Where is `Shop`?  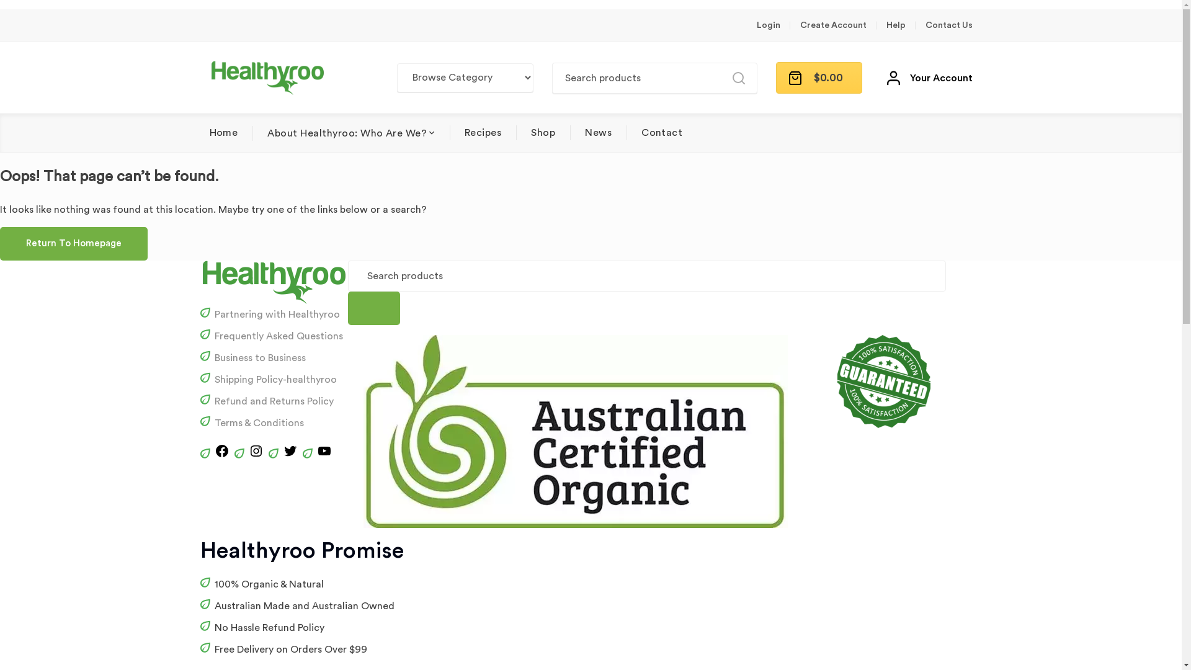
Shop is located at coordinates (543, 133).